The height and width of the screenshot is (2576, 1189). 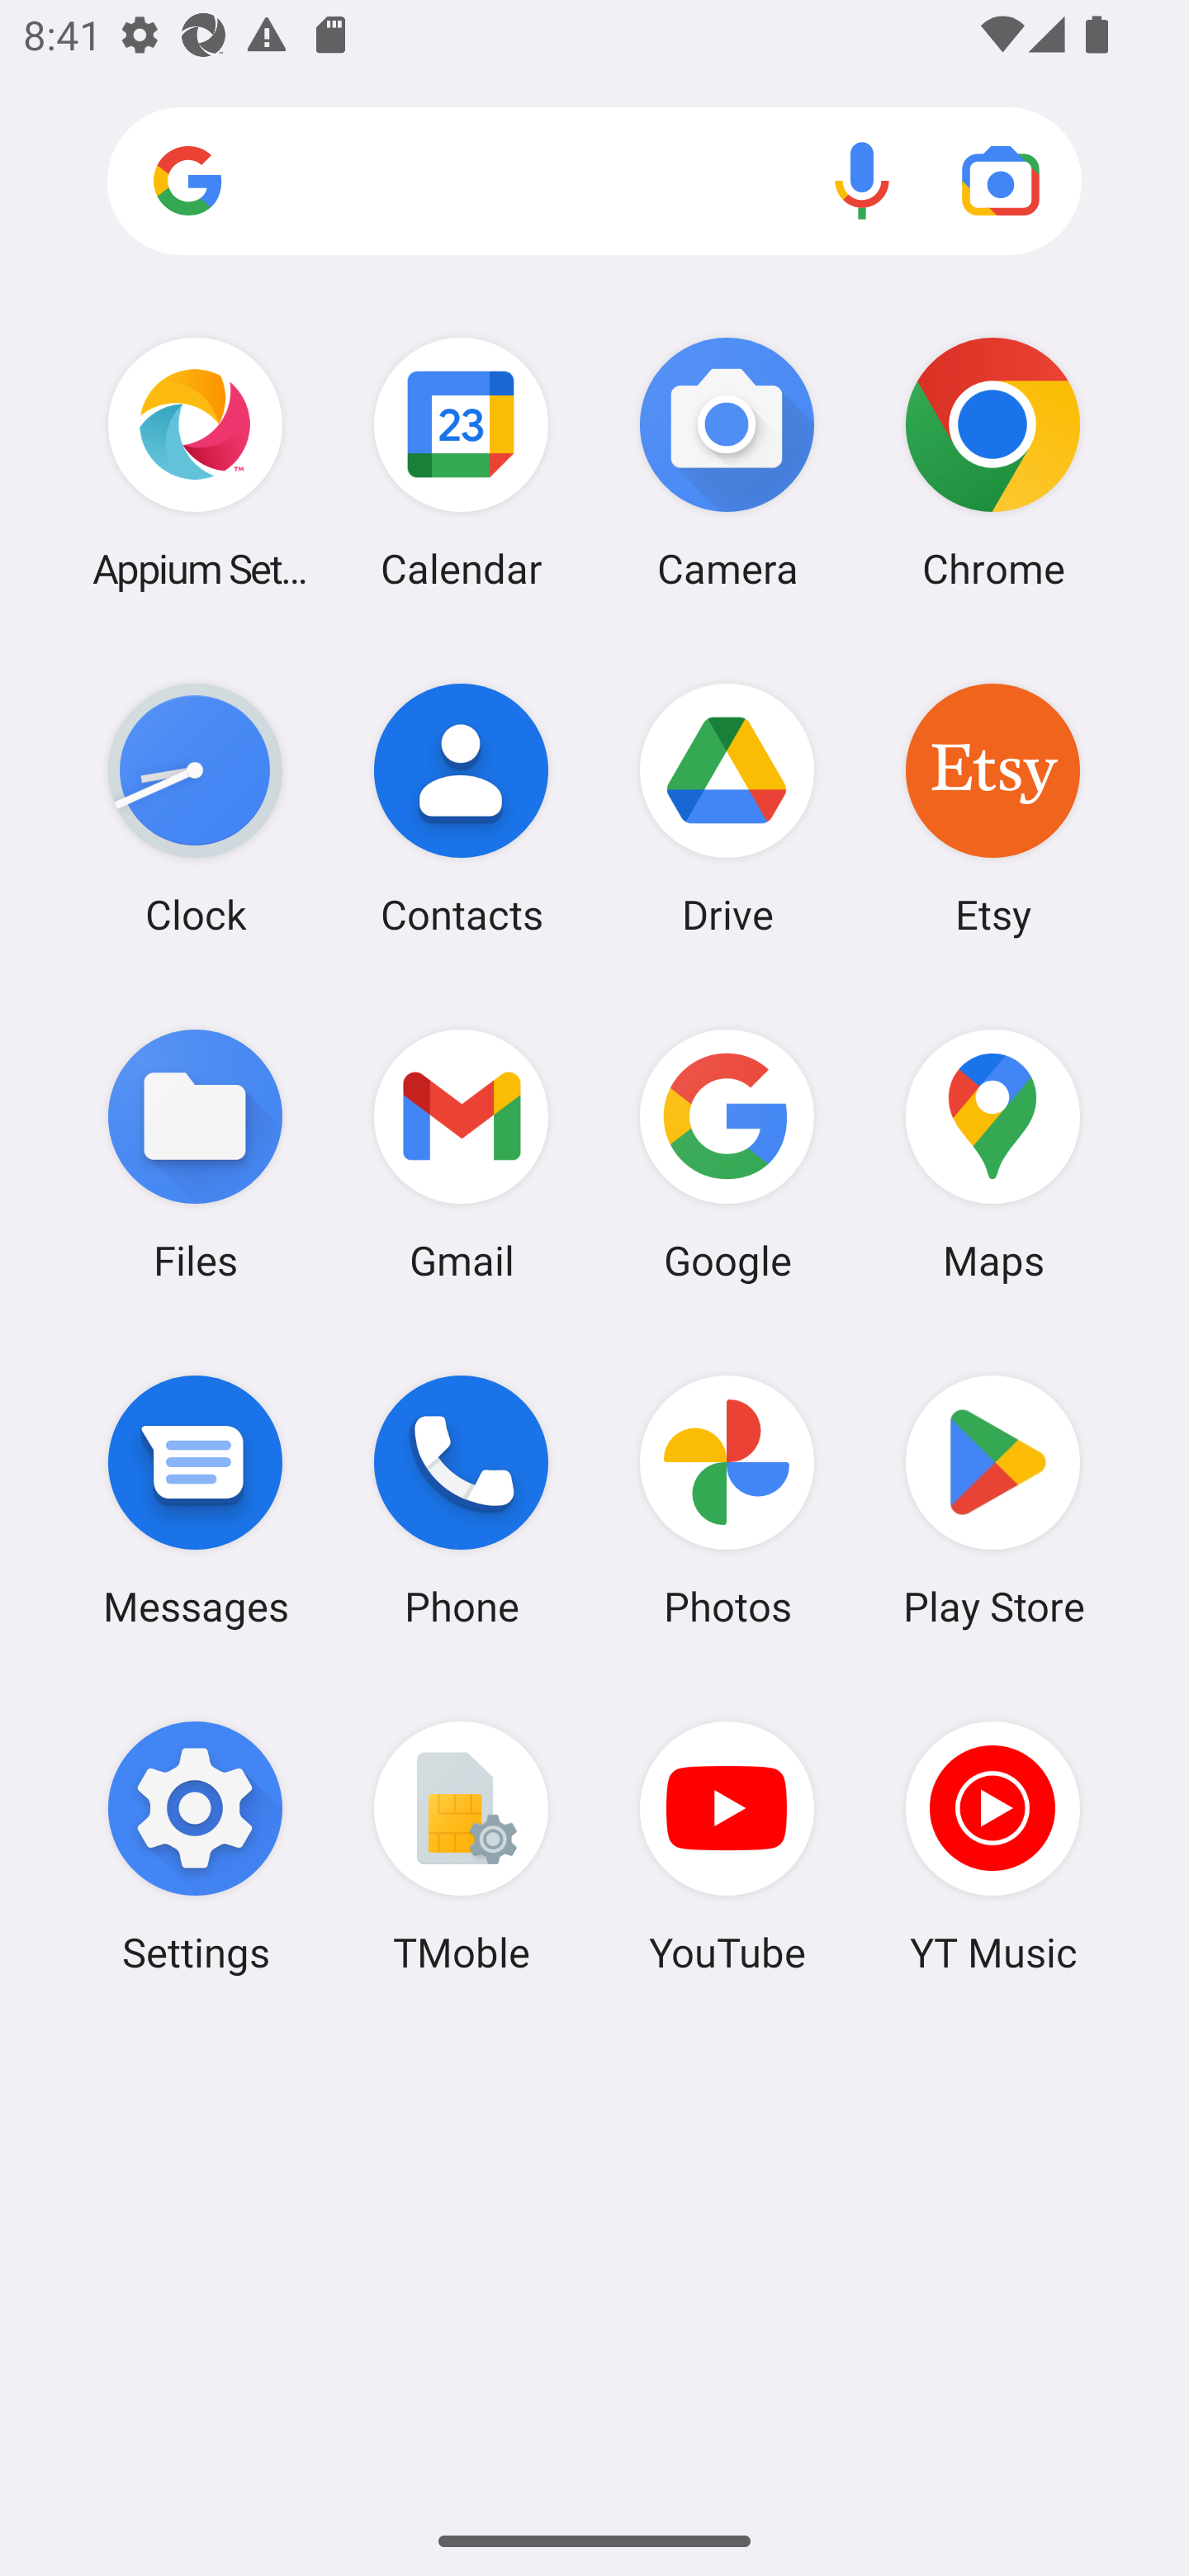 What do you see at coordinates (992, 808) in the screenshot?
I see `Etsy` at bounding box center [992, 808].